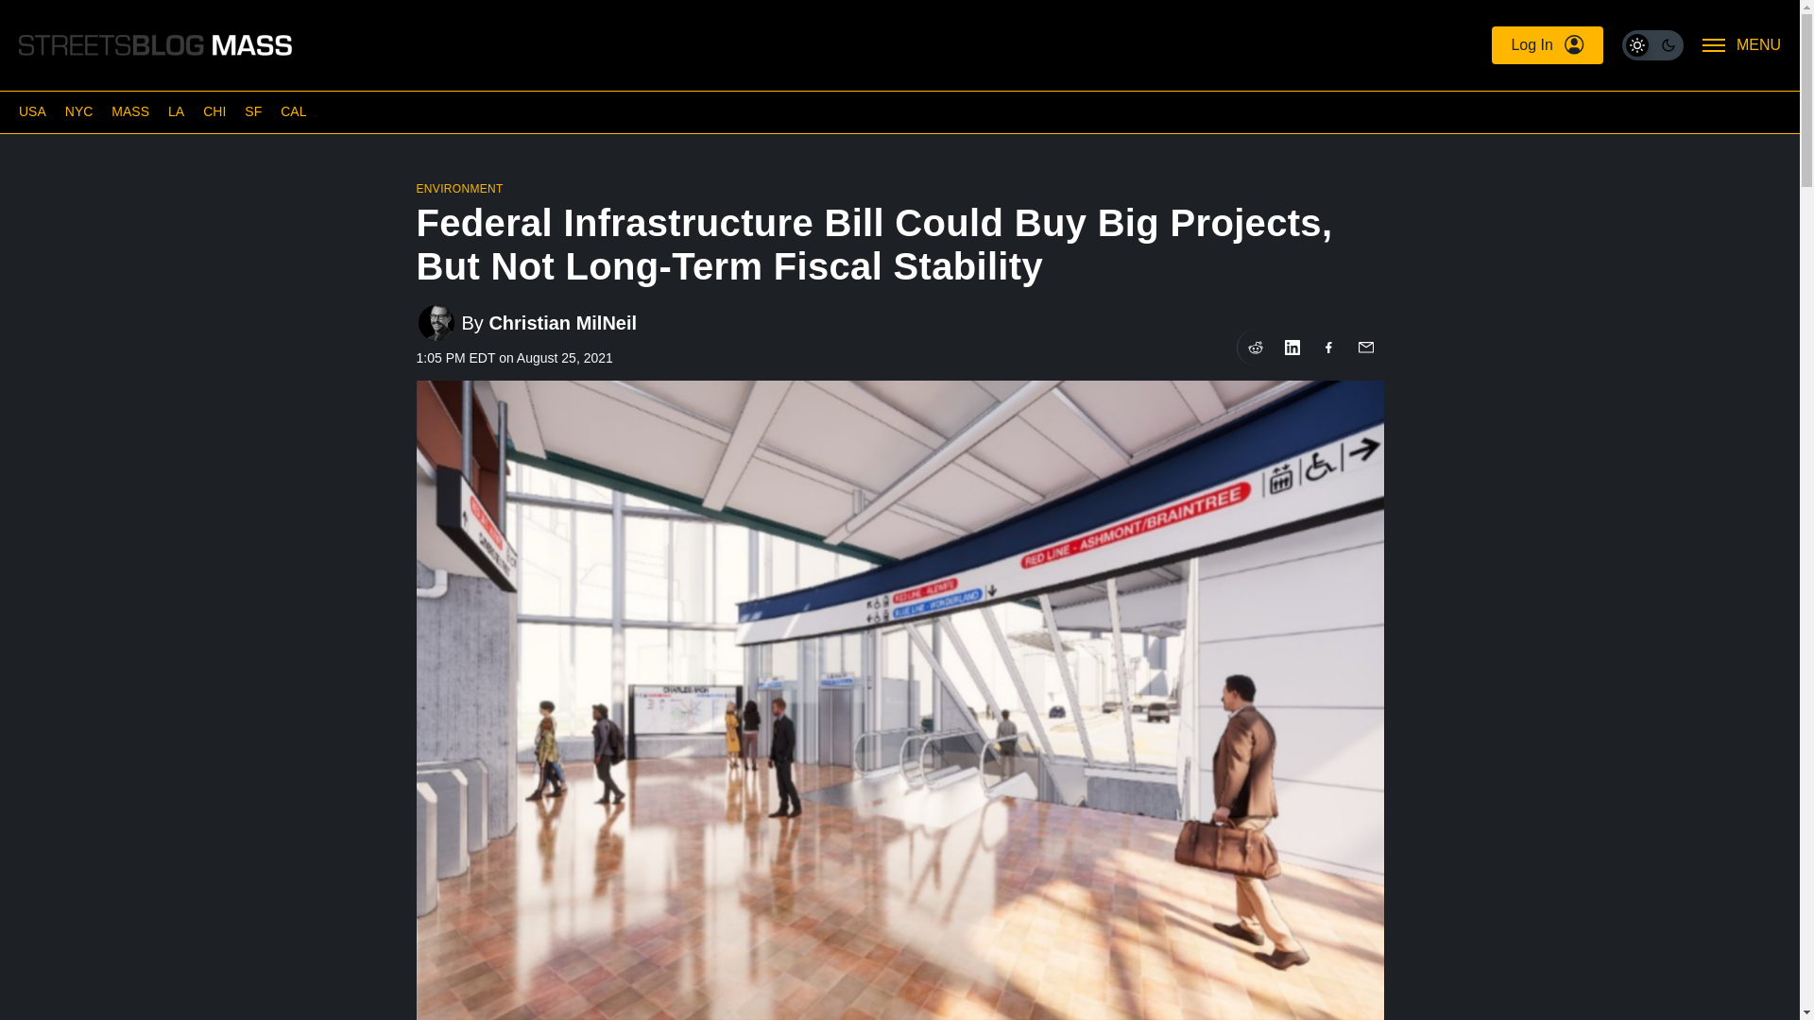 This screenshot has height=1020, width=1814. Describe the element at coordinates (129, 111) in the screenshot. I see `MASS` at that location.